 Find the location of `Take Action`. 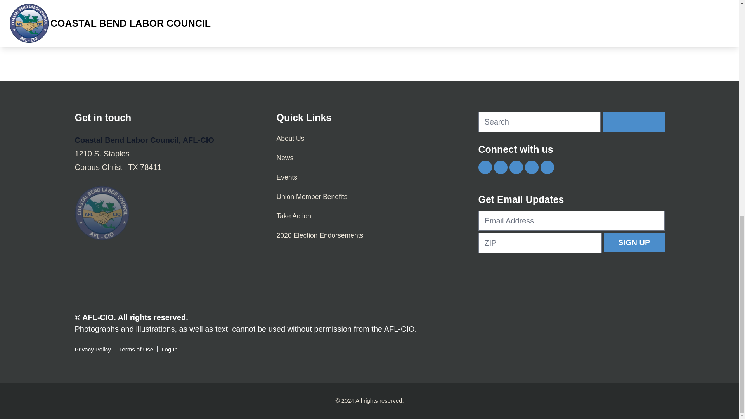

Take Action is located at coordinates (369, 216).